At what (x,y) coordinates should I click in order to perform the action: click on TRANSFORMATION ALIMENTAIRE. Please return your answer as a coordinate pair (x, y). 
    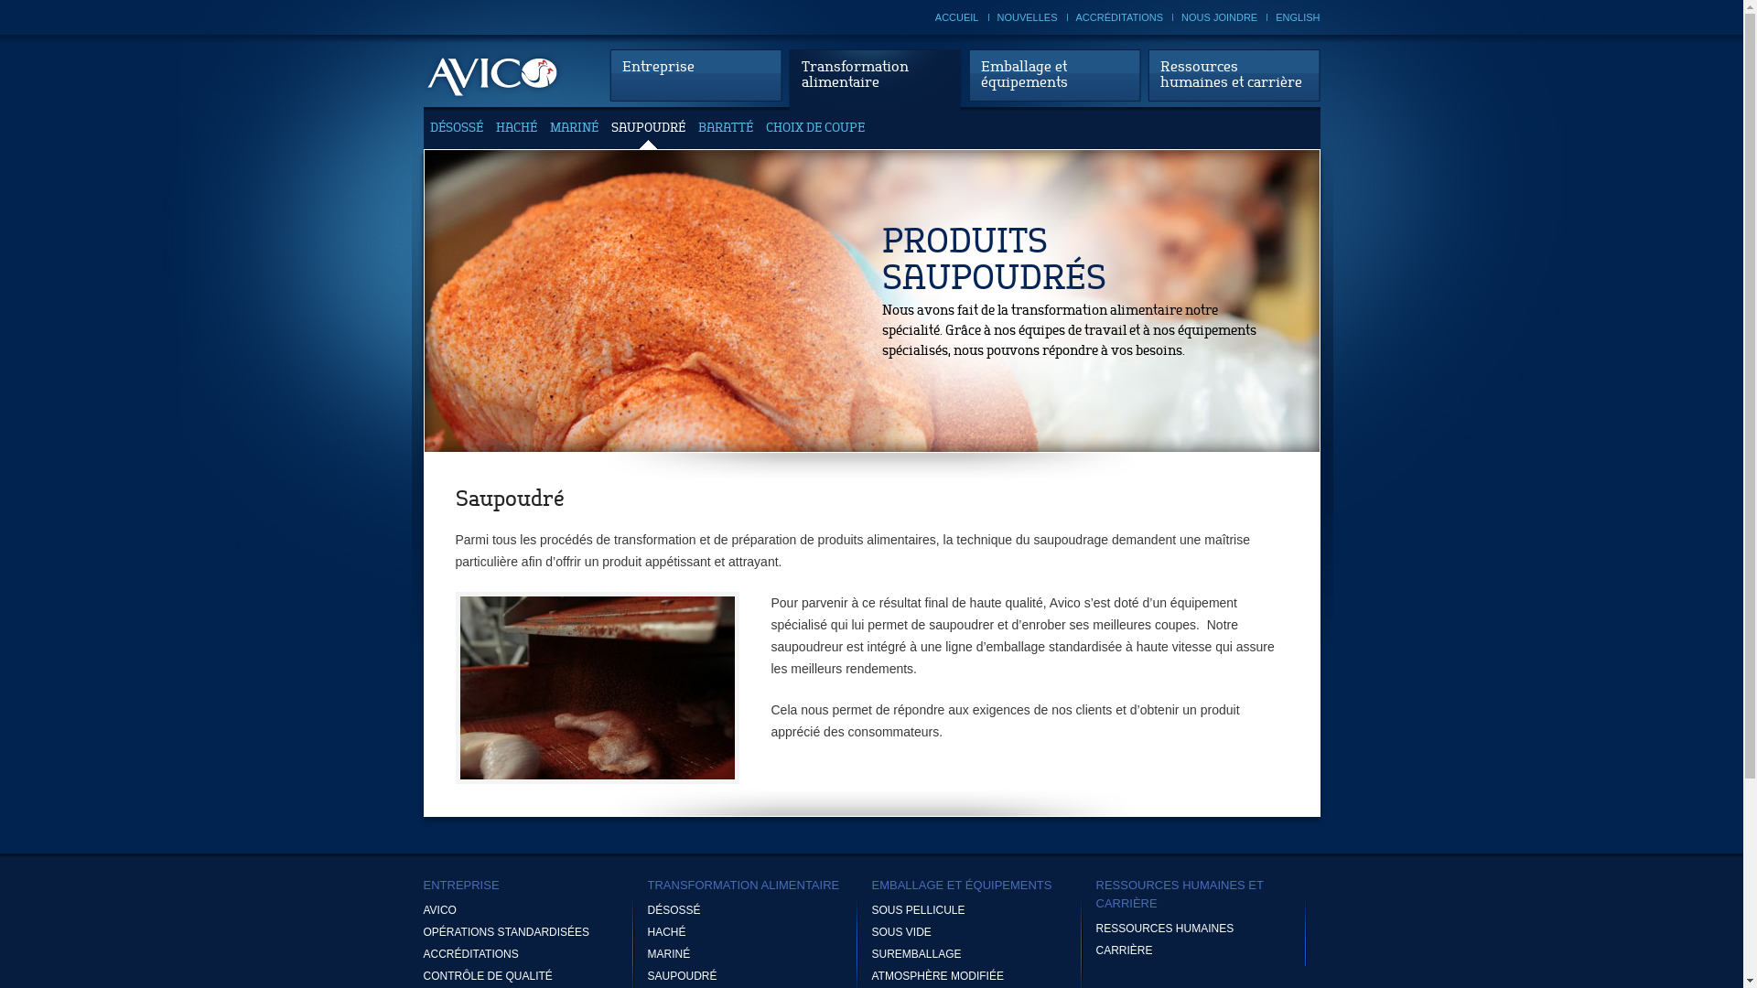
    Looking at the image, I should click on (760, 886).